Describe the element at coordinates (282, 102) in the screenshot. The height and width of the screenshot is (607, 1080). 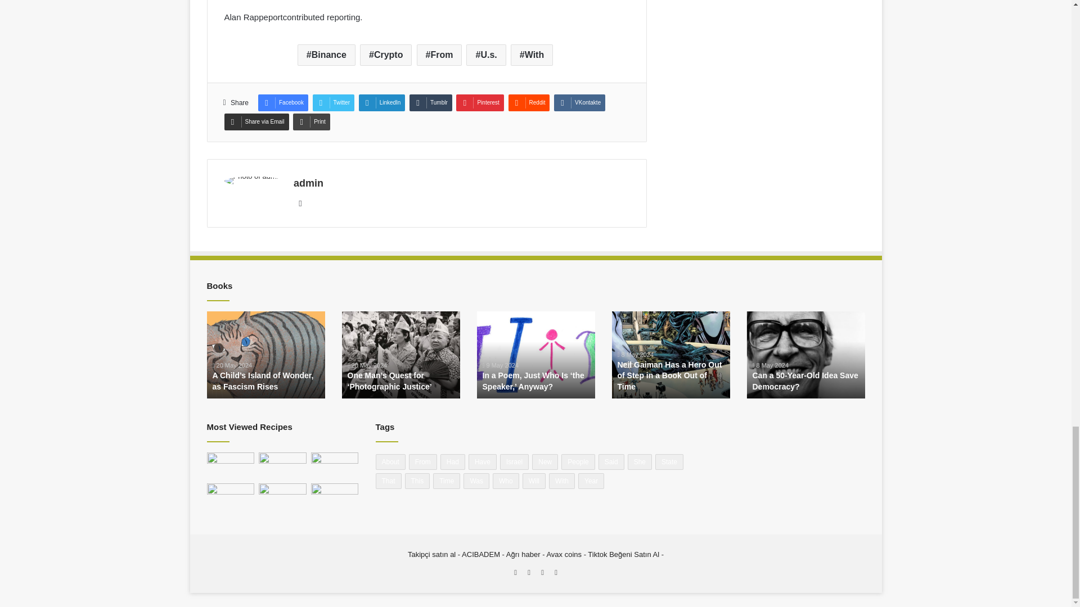
I see `Facebook` at that location.